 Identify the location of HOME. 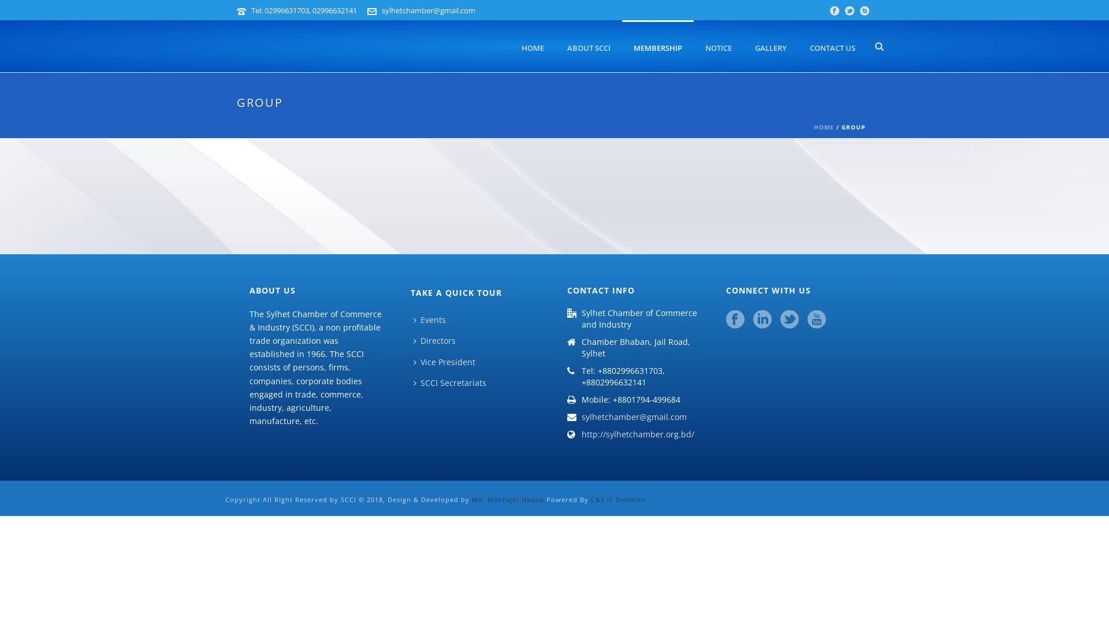
(824, 127).